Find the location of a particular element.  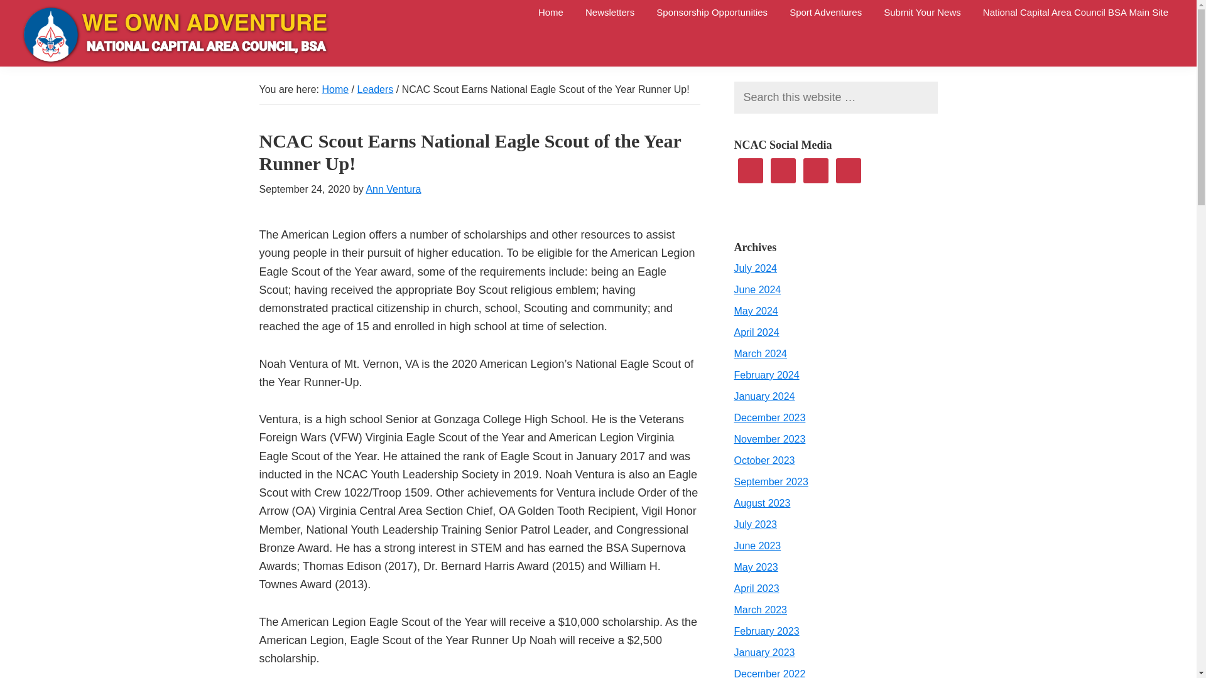

Ann Ventura is located at coordinates (393, 188).